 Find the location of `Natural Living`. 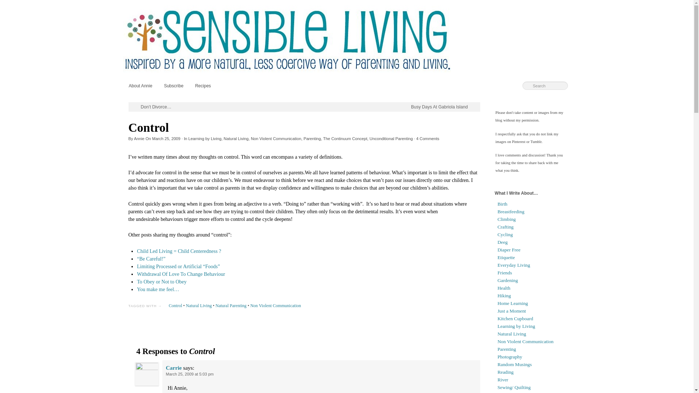

Natural Living is located at coordinates (199, 305).